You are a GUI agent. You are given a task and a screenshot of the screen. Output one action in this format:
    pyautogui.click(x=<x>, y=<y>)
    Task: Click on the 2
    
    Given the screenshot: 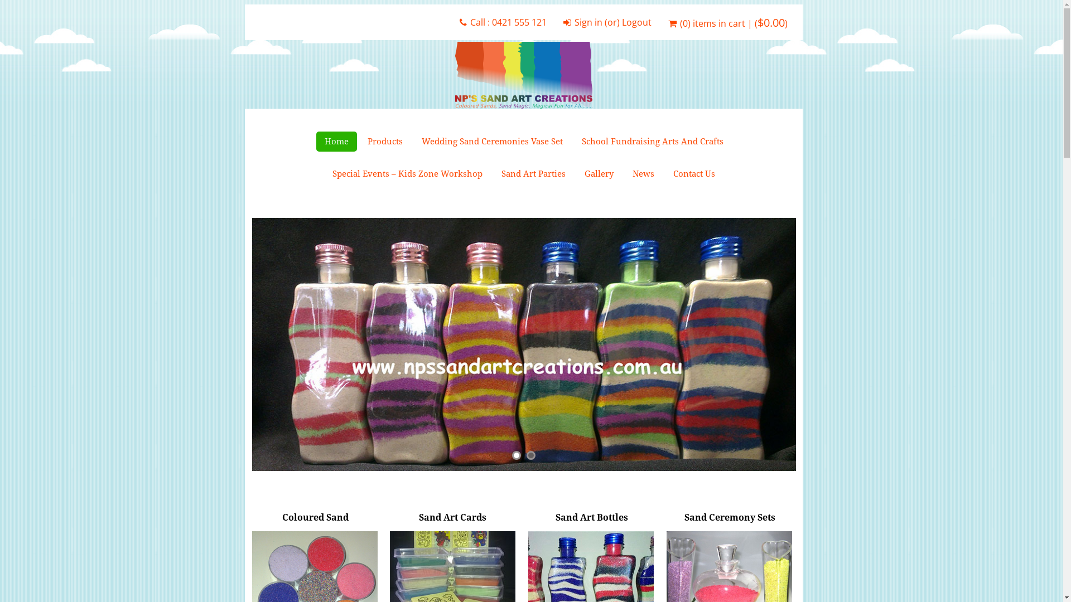 What is the action you would take?
    pyautogui.click(x=531, y=455)
    